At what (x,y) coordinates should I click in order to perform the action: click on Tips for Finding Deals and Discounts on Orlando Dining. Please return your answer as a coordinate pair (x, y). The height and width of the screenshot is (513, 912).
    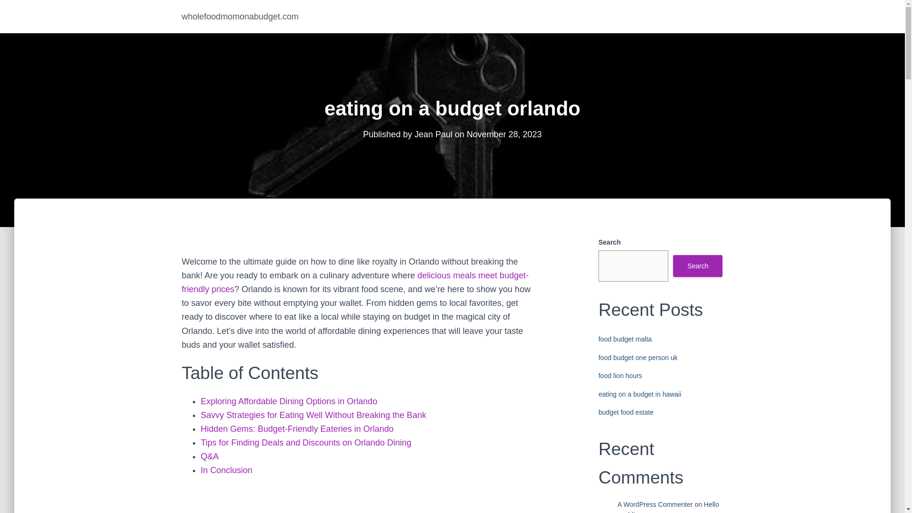
    Looking at the image, I should click on (306, 443).